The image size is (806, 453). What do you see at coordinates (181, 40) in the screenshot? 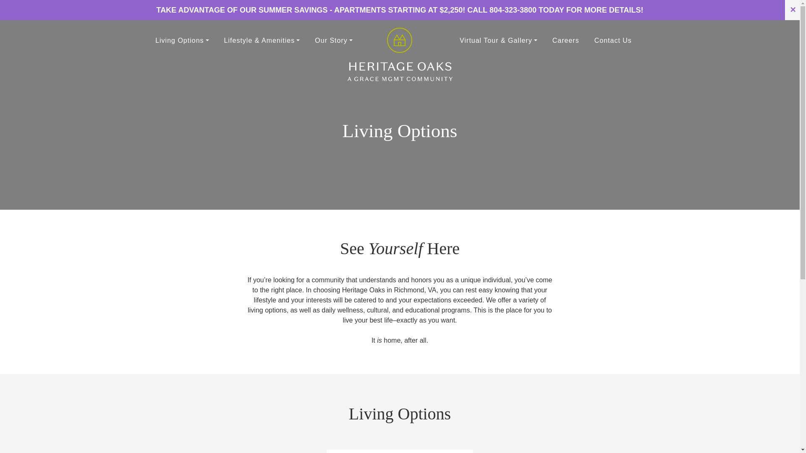
I see `Living Options` at bounding box center [181, 40].